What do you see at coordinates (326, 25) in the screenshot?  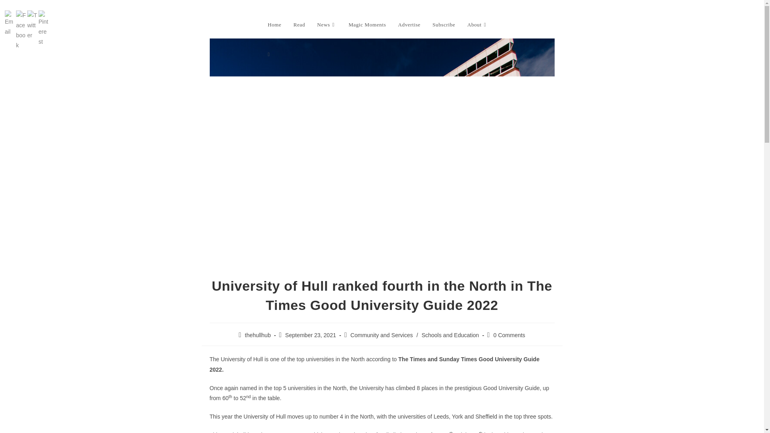 I see `News` at bounding box center [326, 25].